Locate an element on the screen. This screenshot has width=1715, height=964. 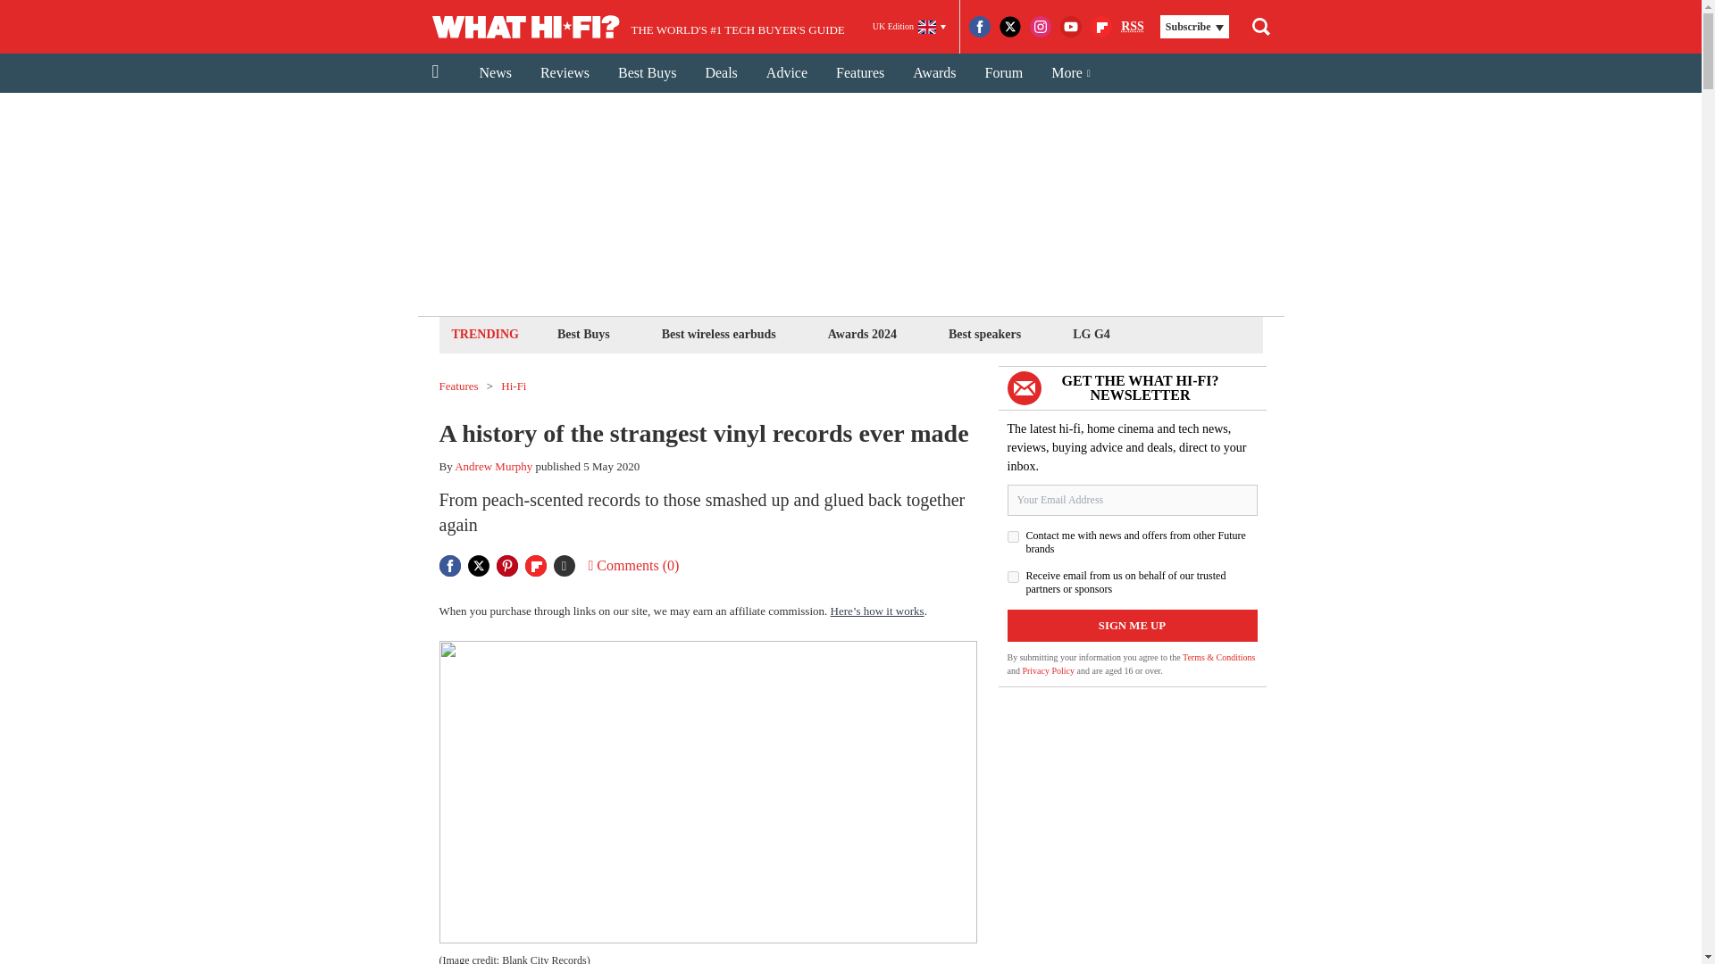
Deals is located at coordinates (720, 73).